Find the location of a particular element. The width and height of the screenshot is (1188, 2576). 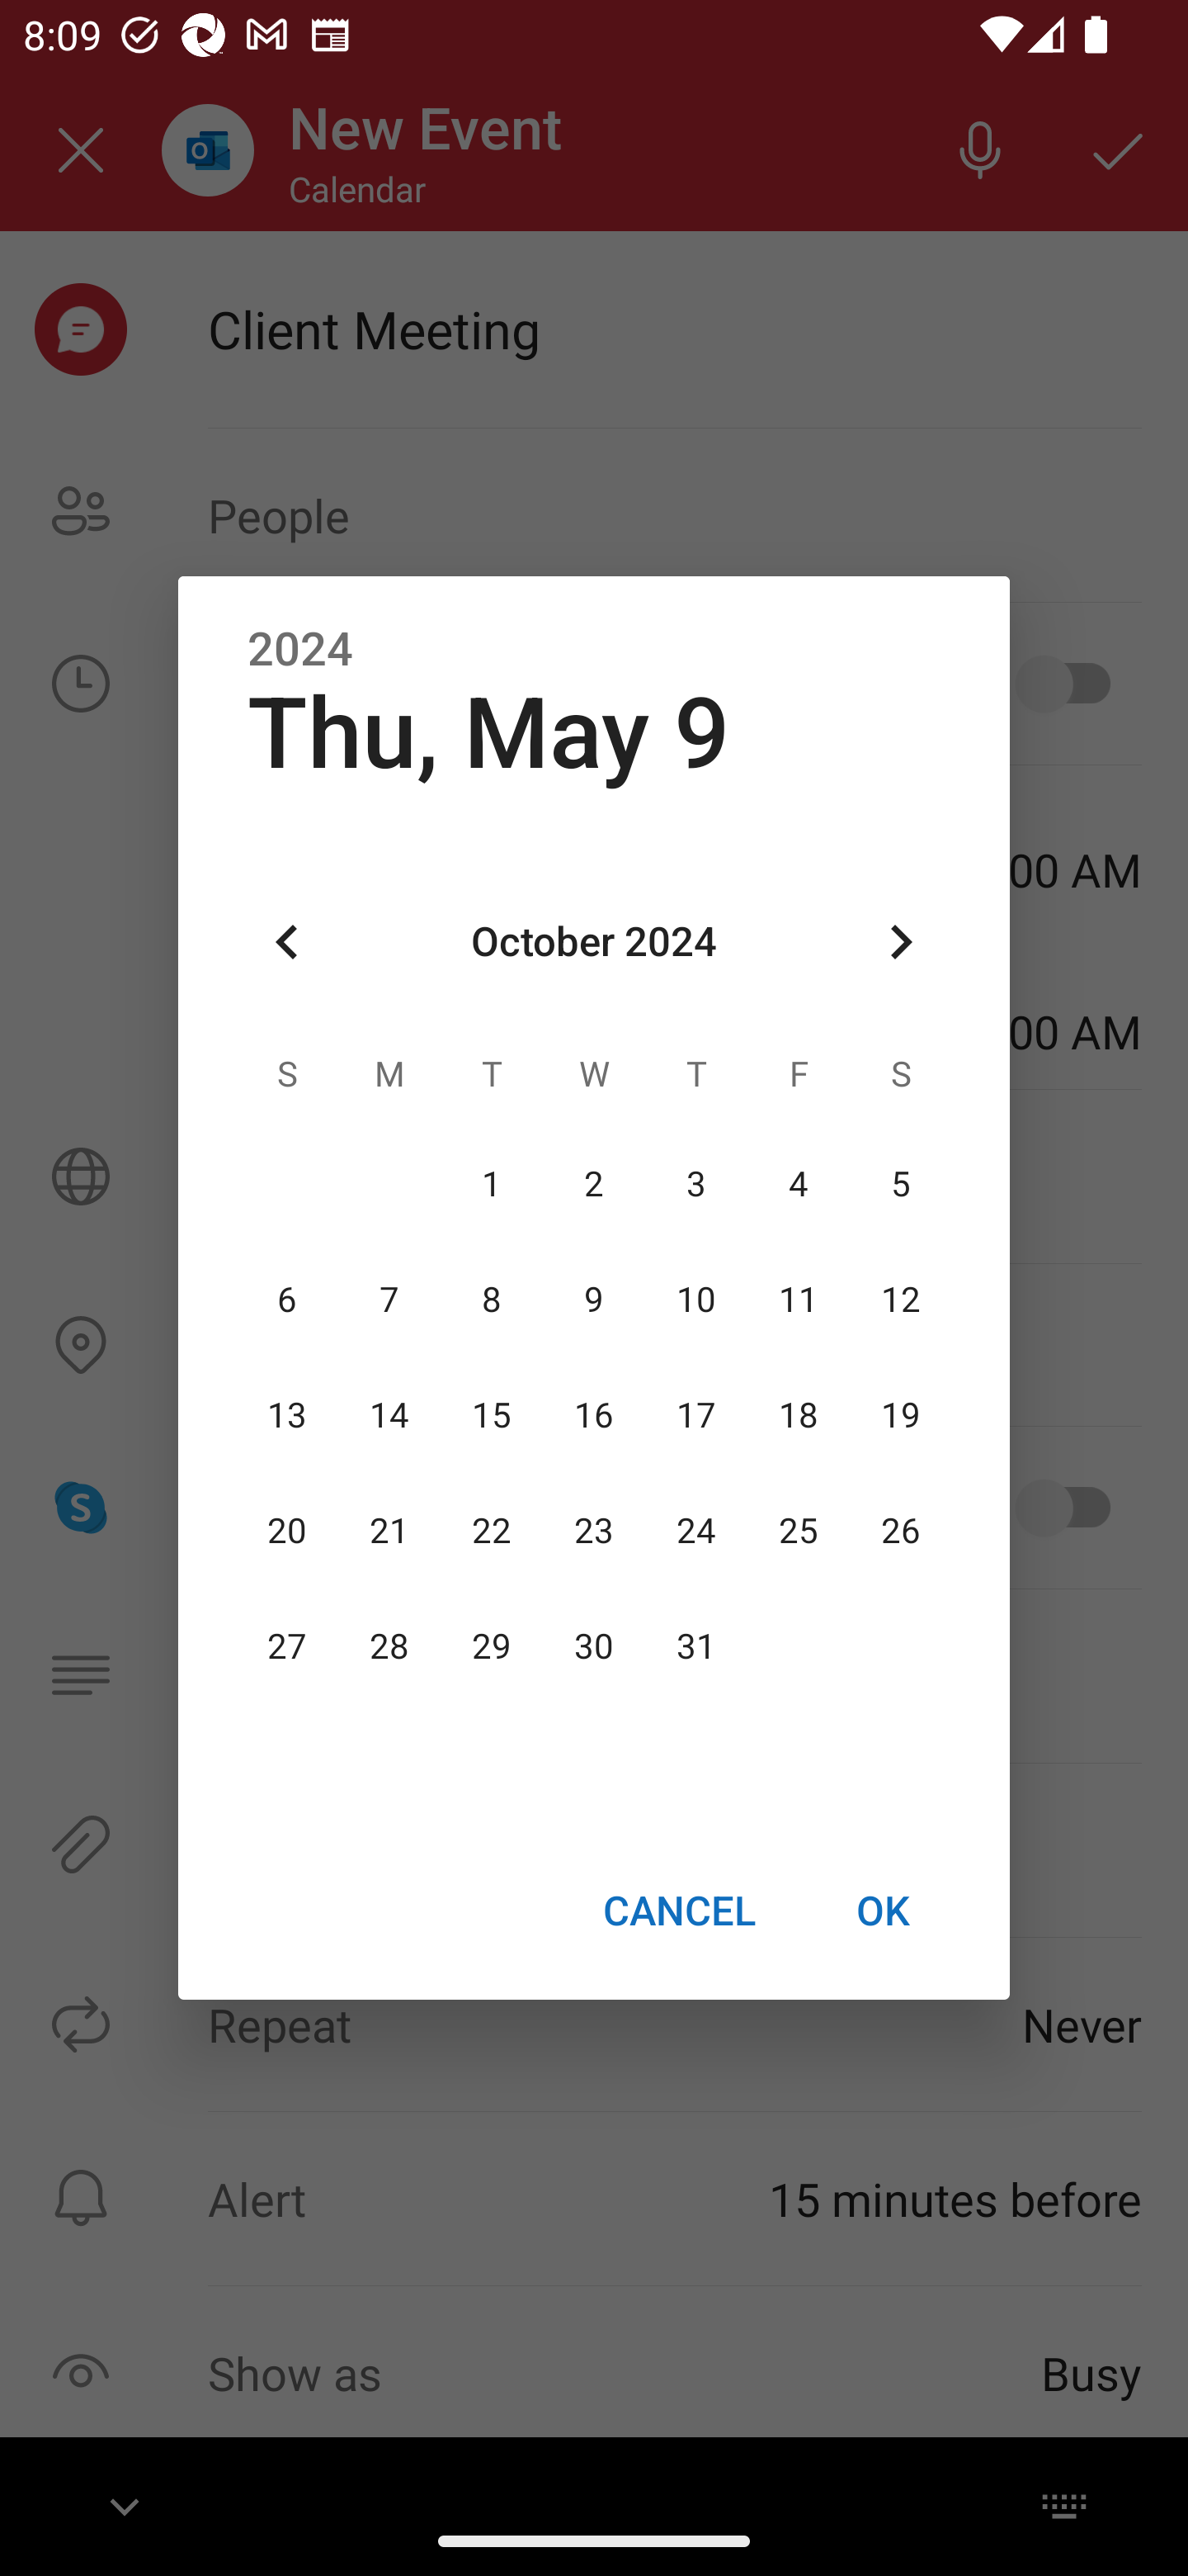

7 07 October 2024 is located at coordinates (389, 1300).